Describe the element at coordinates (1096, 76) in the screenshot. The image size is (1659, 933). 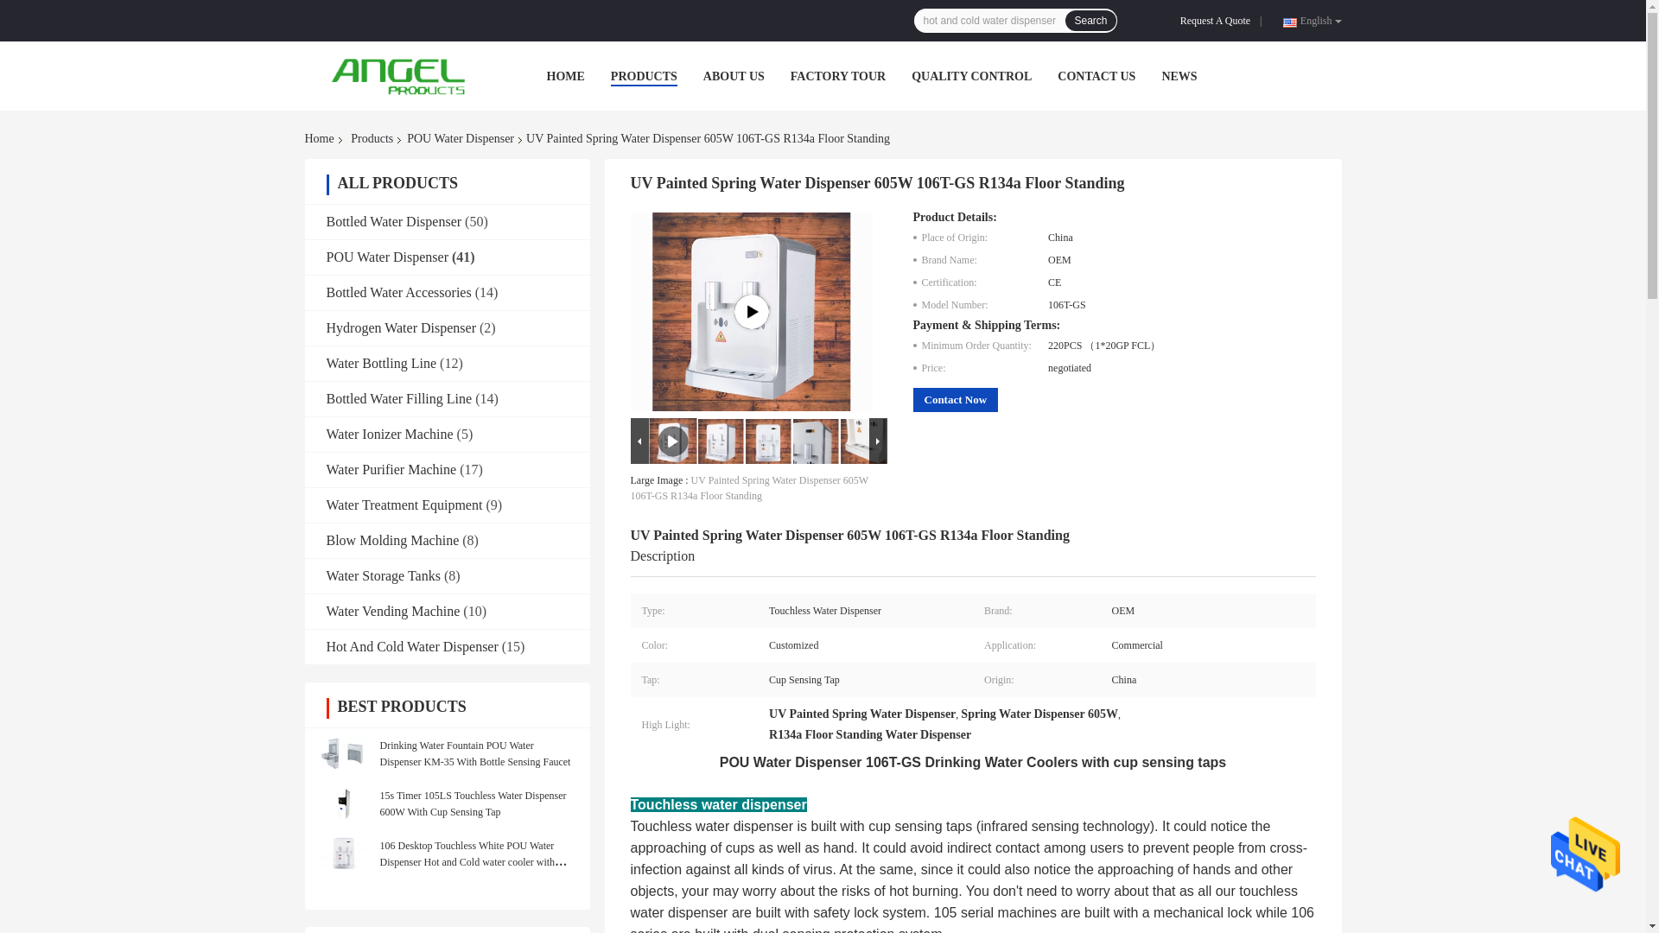
I see `CONTACT US` at that location.